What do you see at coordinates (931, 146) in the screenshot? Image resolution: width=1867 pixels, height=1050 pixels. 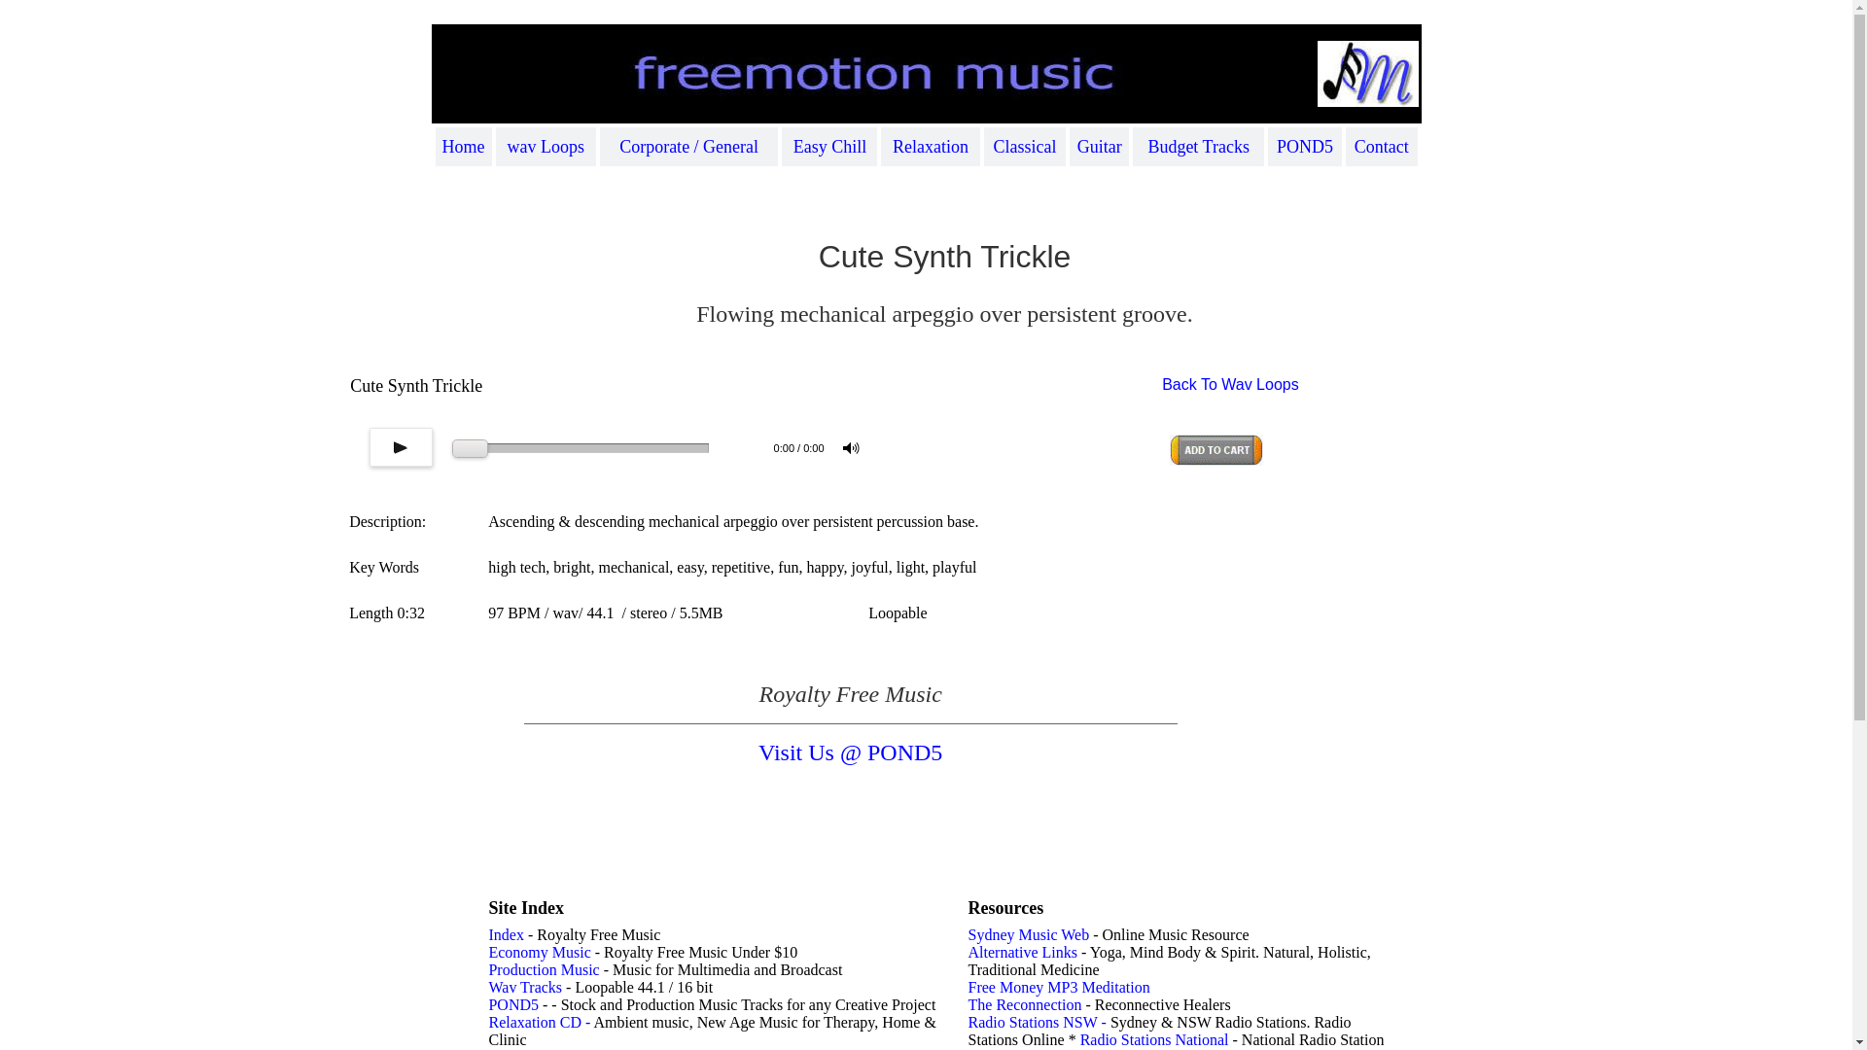 I see `Relaxation` at bounding box center [931, 146].